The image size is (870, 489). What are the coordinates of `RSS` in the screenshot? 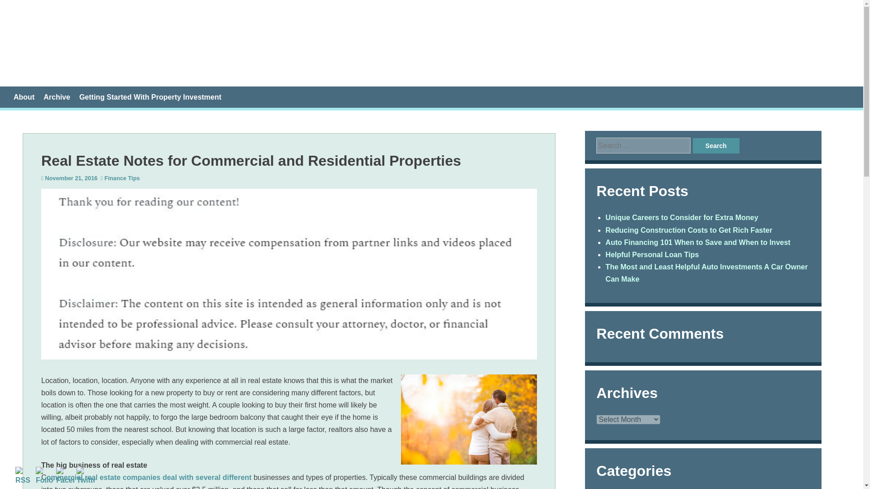 It's located at (24, 476).